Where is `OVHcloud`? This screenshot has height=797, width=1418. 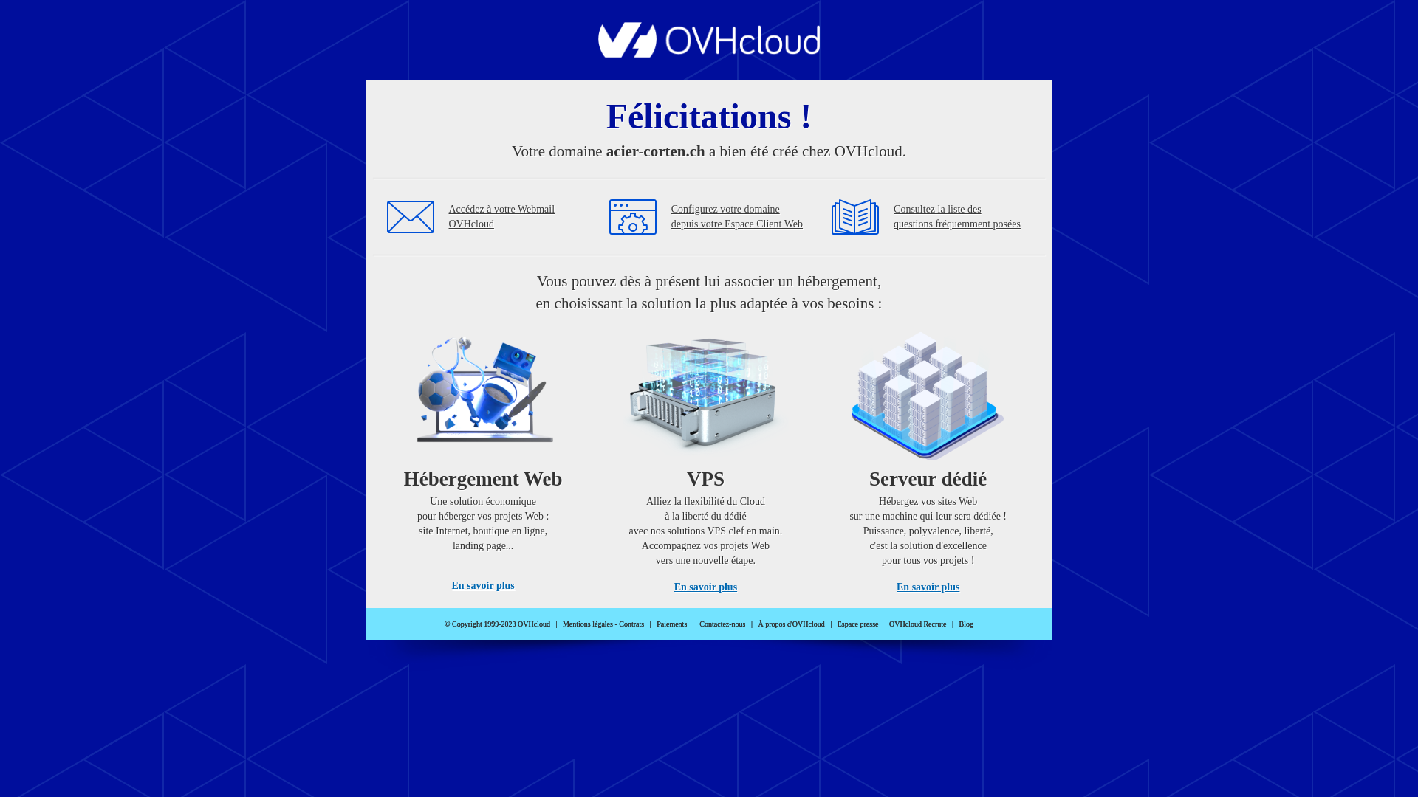 OVHcloud is located at coordinates (709, 53).